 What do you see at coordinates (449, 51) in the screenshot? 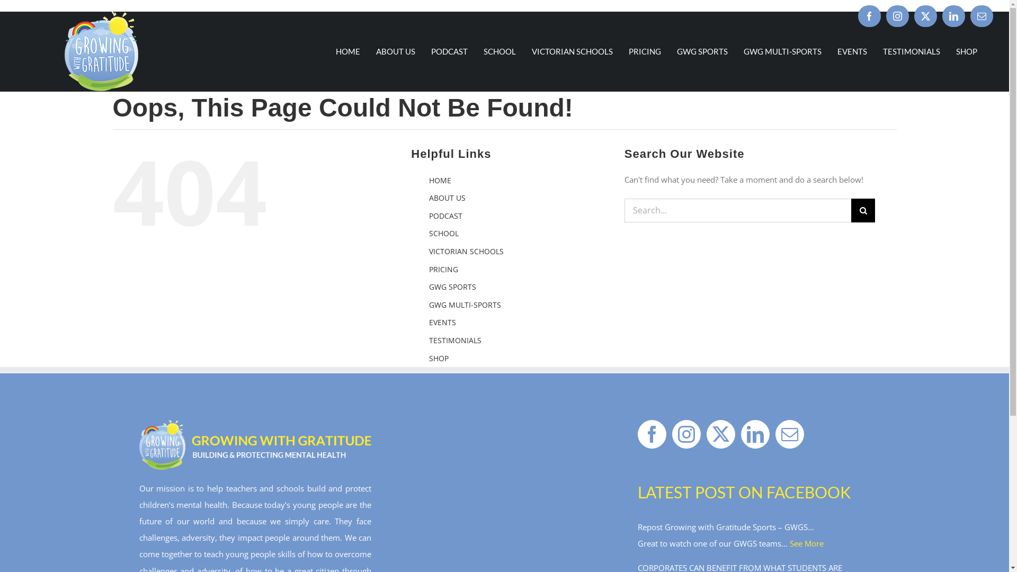
I see `PODCAST` at bounding box center [449, 51].